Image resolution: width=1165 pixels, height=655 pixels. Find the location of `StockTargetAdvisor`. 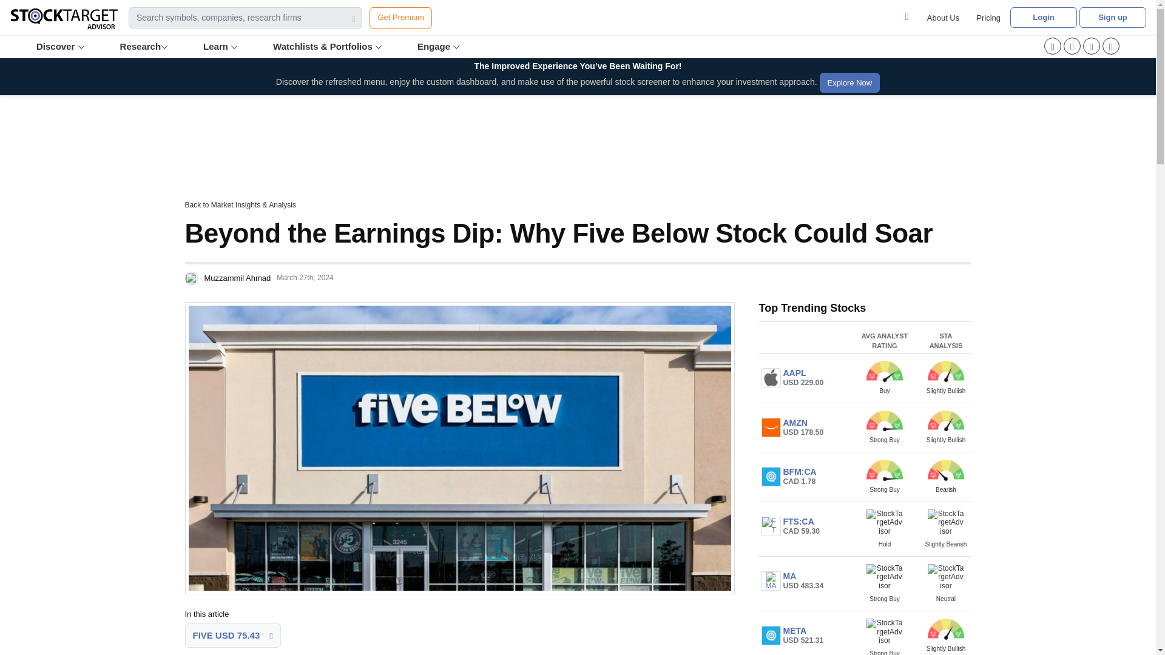

StockTargetAdvisor is located at coordinates (945, 523).